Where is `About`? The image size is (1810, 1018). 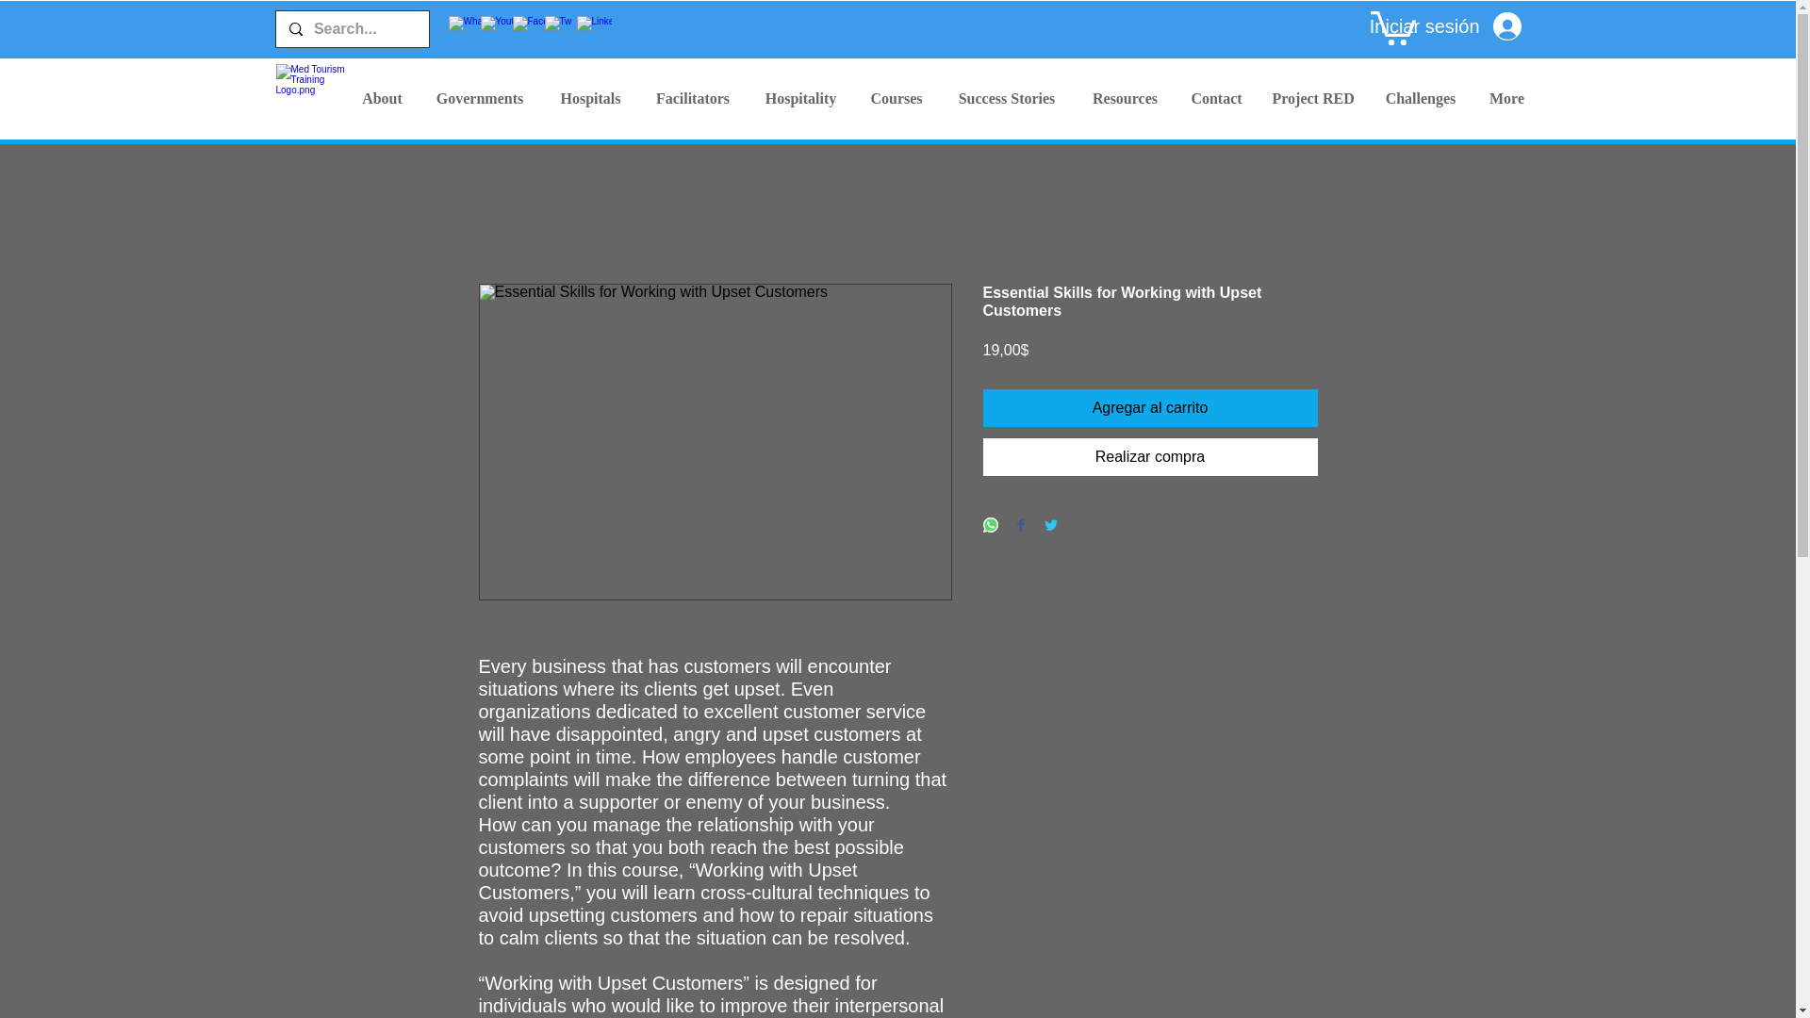
About is located at coordinates (381, 98).